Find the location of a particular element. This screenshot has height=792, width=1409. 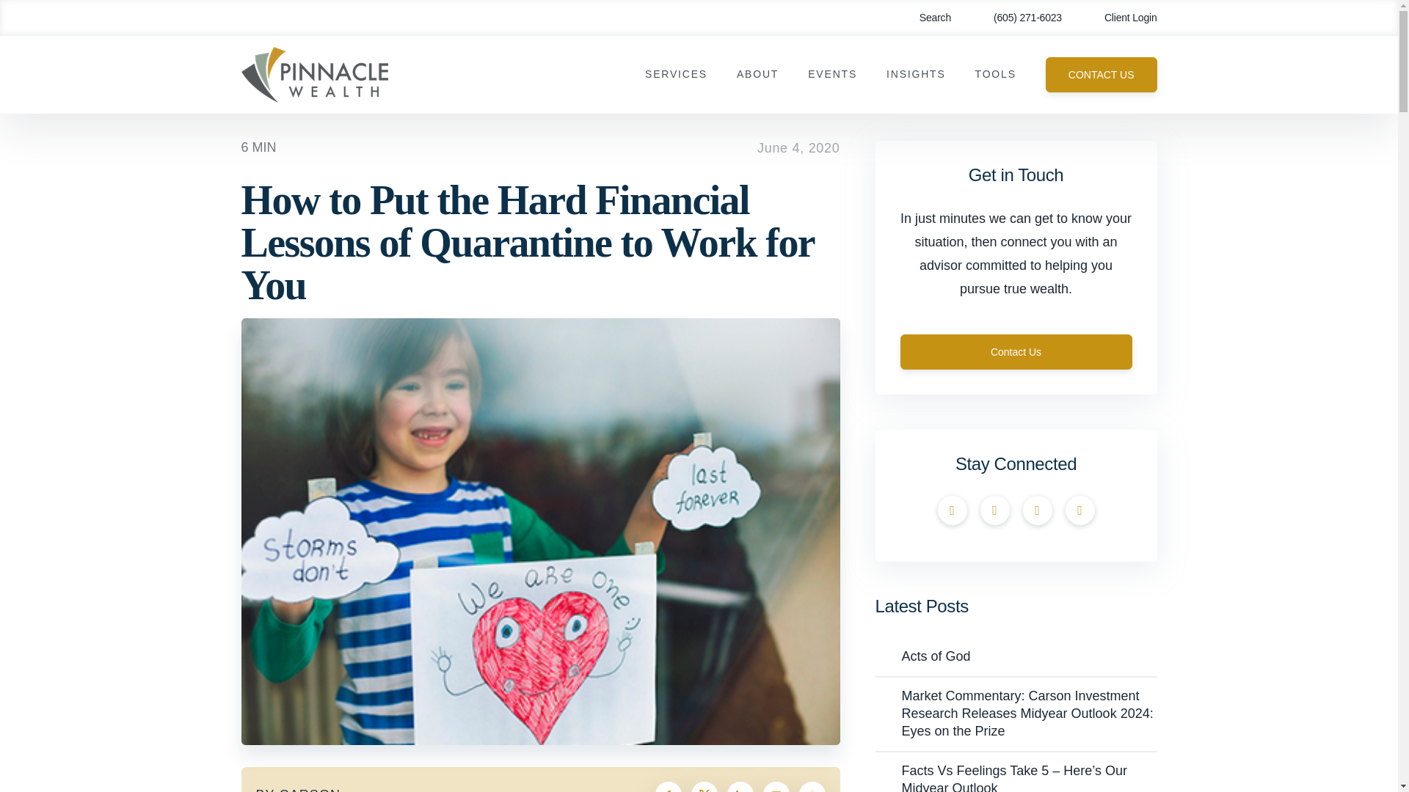

INSIGHTS is located at coordinates (916, 75).